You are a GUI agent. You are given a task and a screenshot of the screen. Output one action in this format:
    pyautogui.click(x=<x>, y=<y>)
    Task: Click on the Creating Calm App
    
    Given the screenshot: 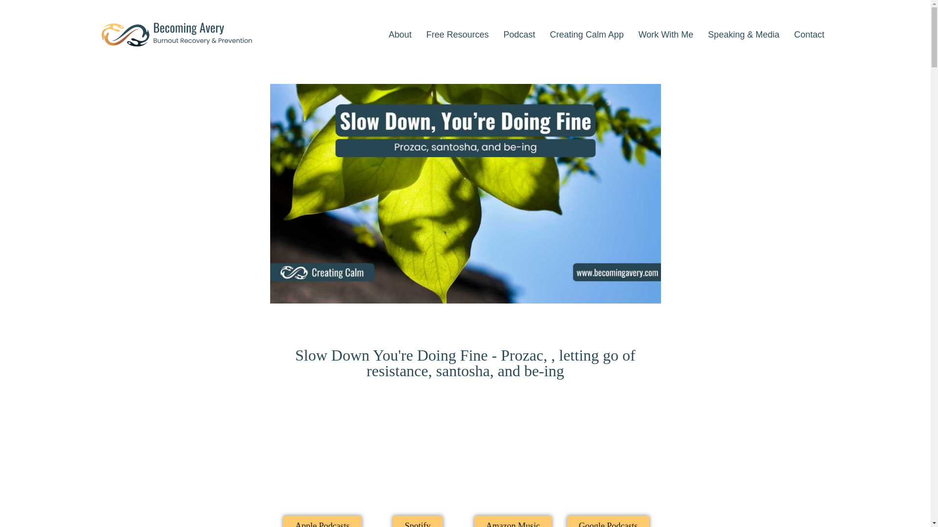 What is the action you would take?
    pyautogui.click(x=587, y=34)
    